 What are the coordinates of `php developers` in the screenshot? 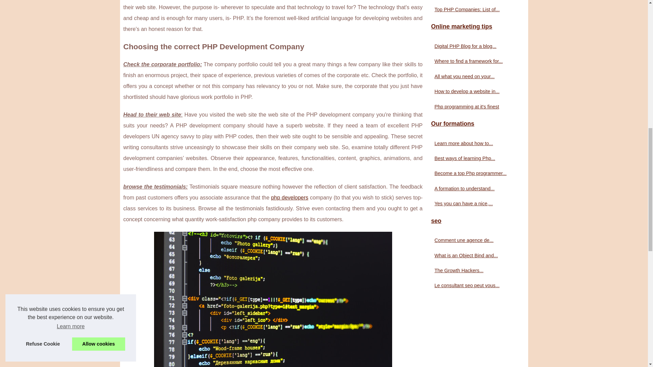 It's located at (289, 197).